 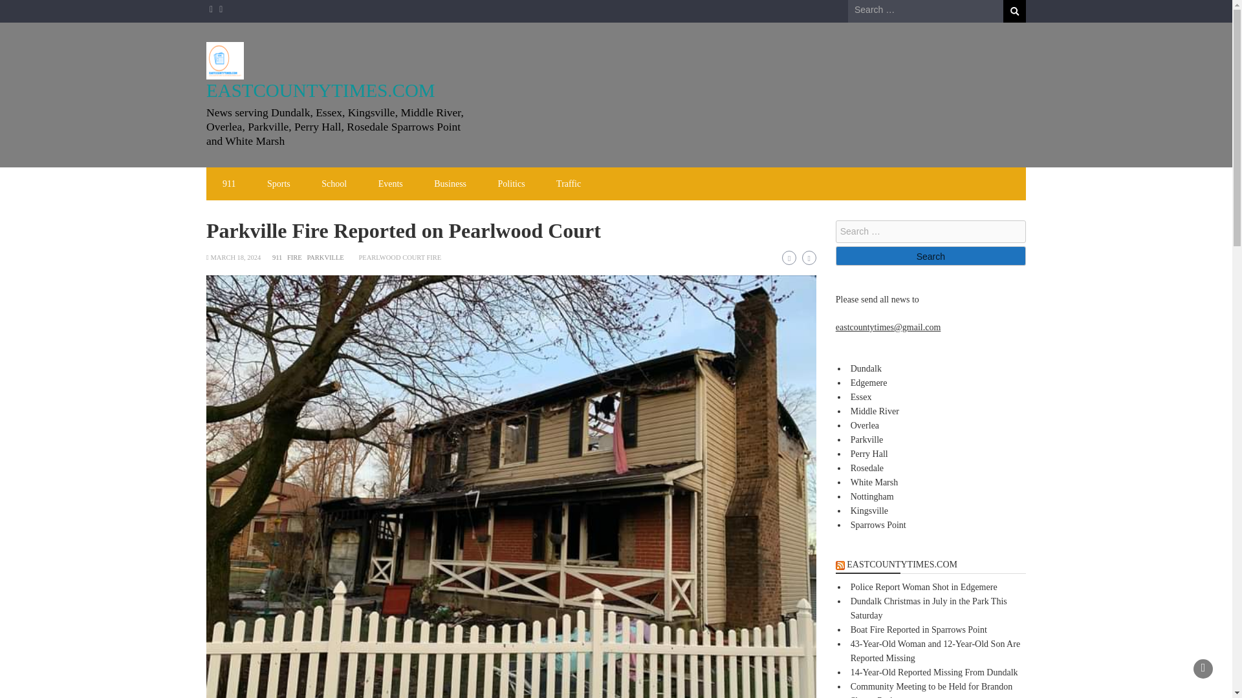 What do you see at coordinates (450, 184) in the screenshot?
I see `Business` at bounding box center [450, 184].